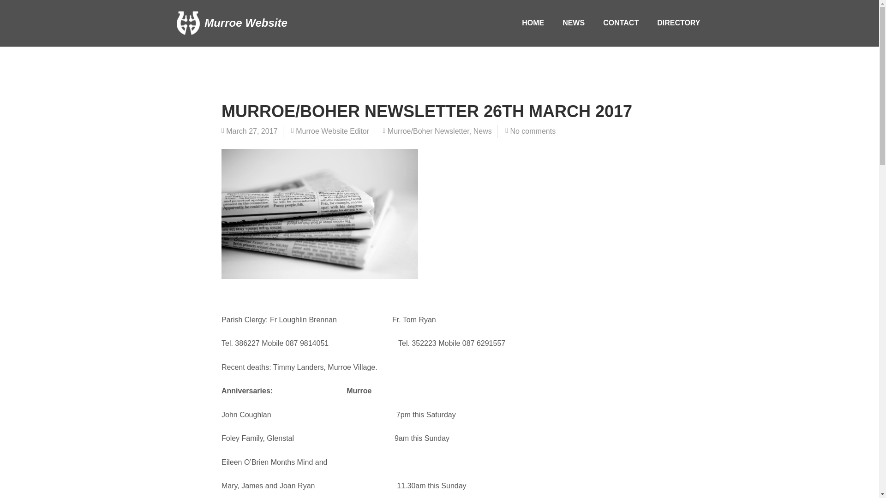 Image resolution: width=886 pixels, height=498 pixels. Describe the element at coordinates (678, 23) in the screenshot. I see `DIRECTORY` at that location.